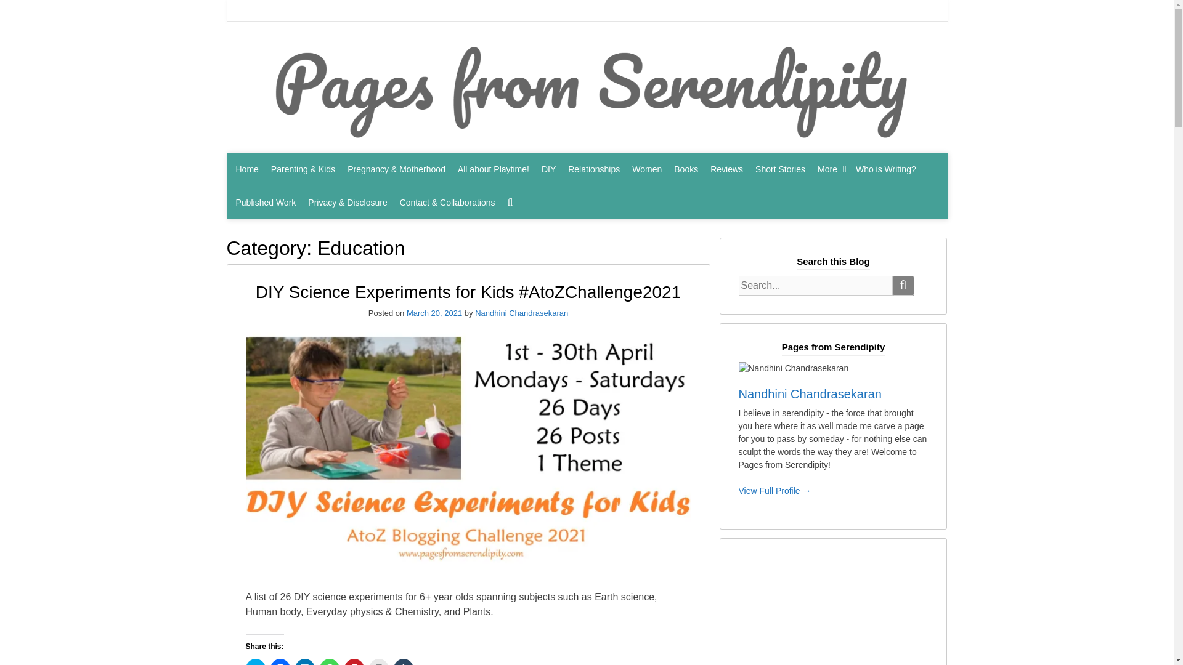 This screenshot has height=665, width=1183. What do you see at coordinates (885, 169) in the screenshot?
I see `Who is Writing?` at bounding box center [885, 169].